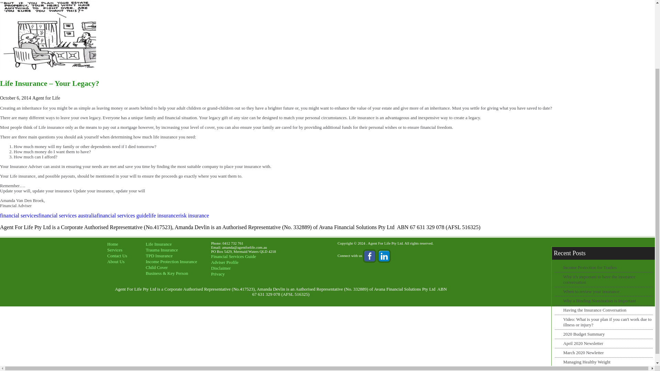  Describe the element at coordinates (590, 267) in the screenshot. I see `Look Income Protection for Tradies` at that location.